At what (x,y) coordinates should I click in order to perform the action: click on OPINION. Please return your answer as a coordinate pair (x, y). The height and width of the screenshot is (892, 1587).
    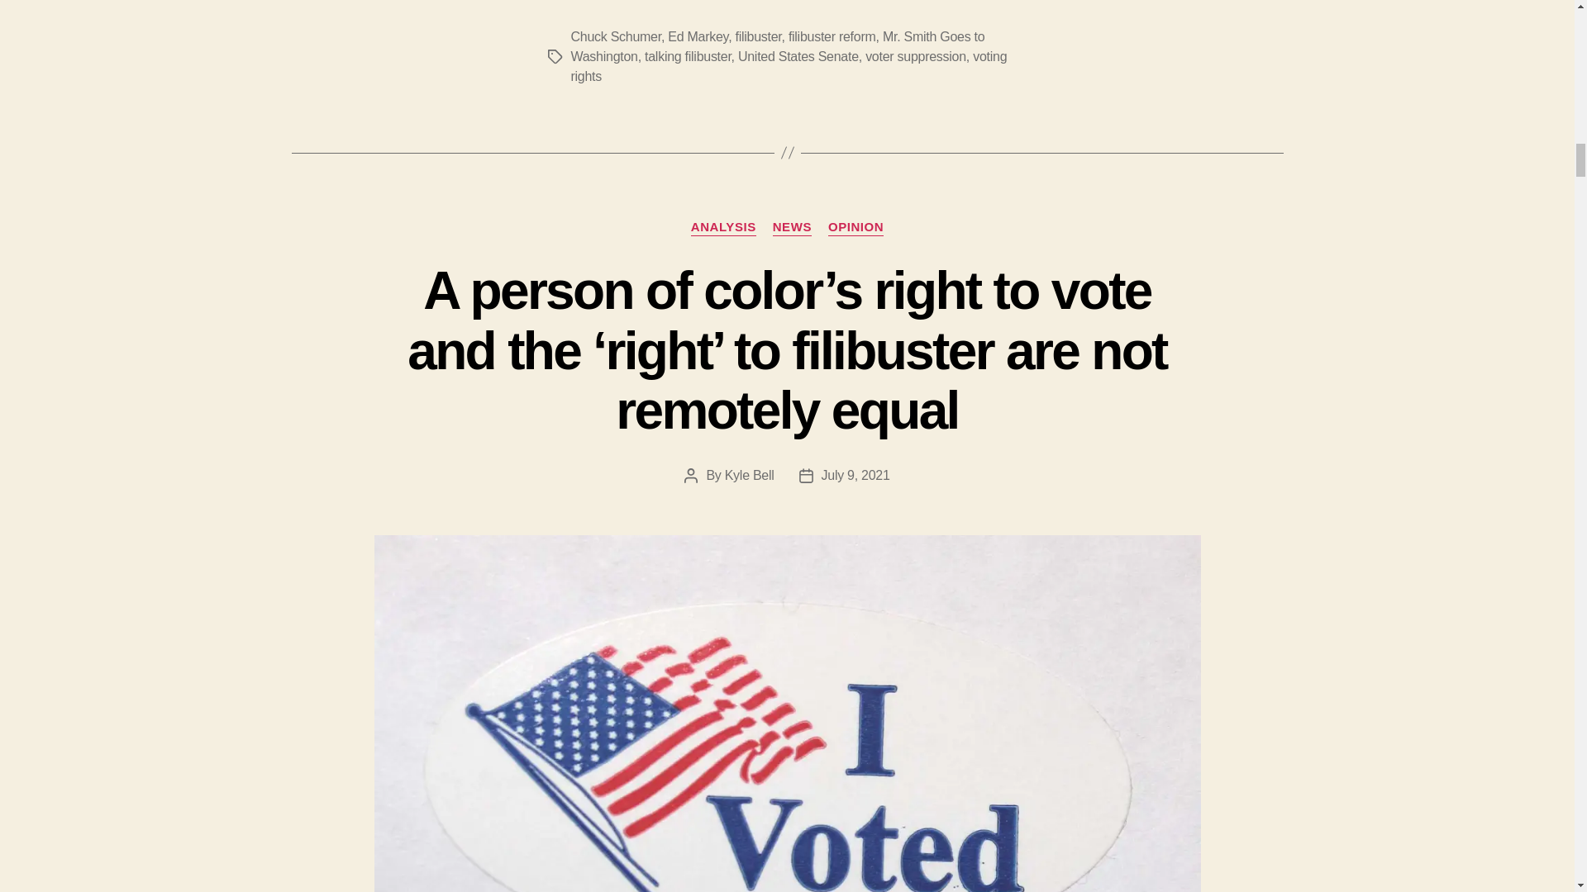
    Looking at the image, I should click on (856, 228).